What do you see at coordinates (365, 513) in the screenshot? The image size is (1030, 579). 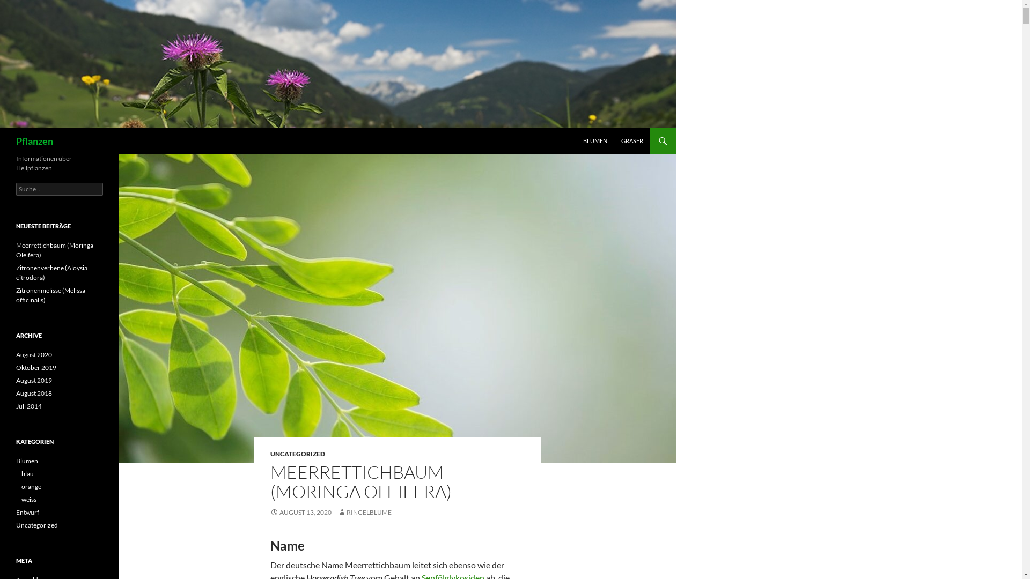 I see `RINGELBLUME` at bounding box center [365, 513].